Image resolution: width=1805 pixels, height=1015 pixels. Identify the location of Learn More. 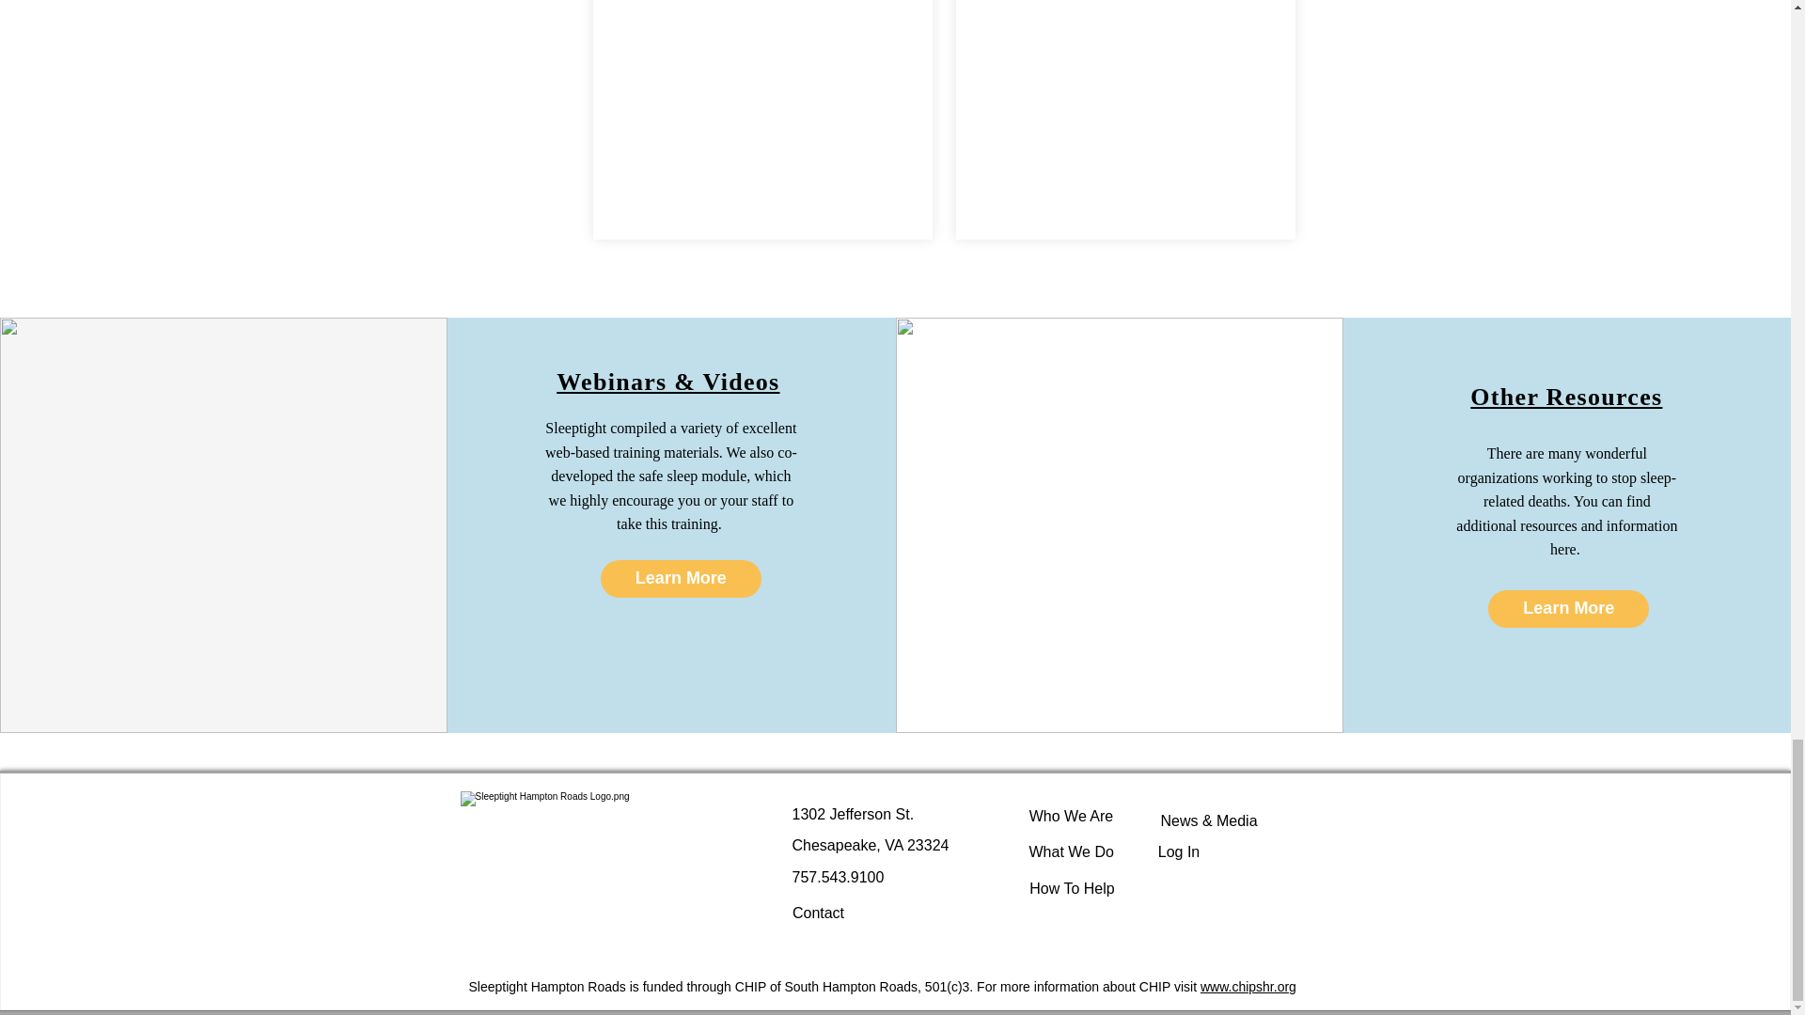
(1568, 609).